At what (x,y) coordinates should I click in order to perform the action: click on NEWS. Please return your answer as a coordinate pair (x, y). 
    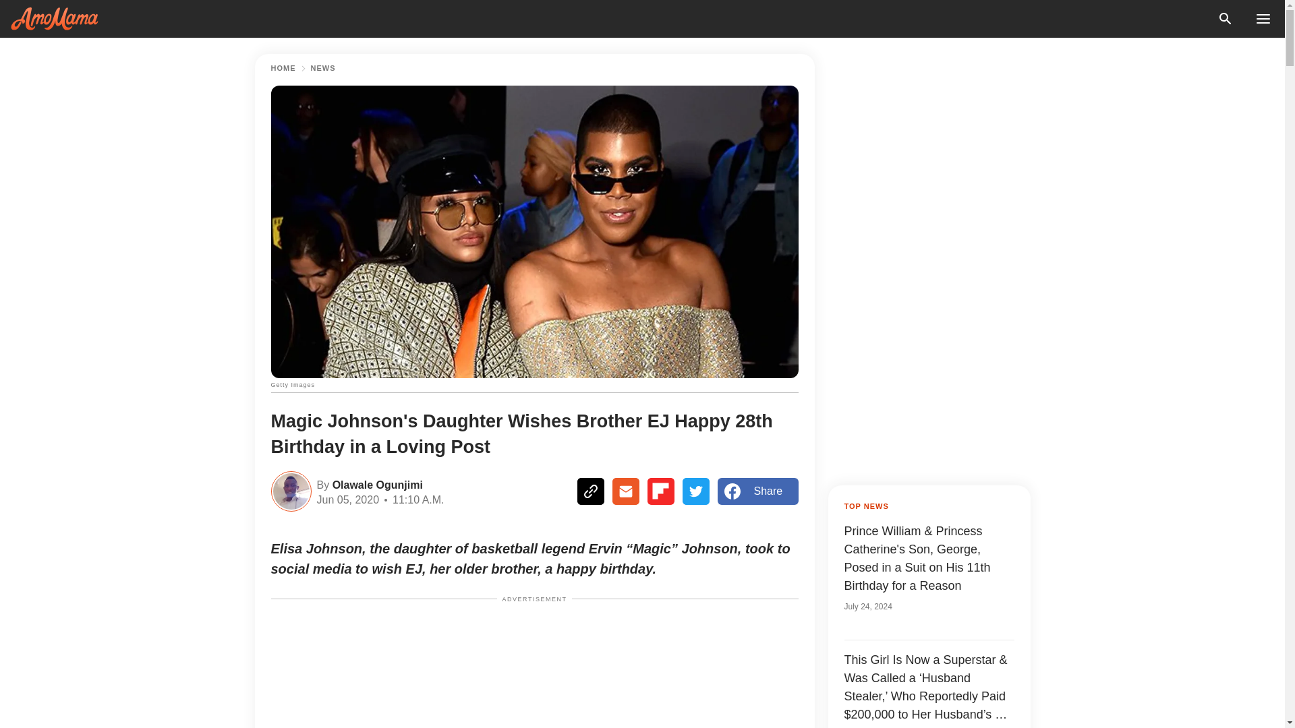
    Looking at the image, I should click on (322, 68).